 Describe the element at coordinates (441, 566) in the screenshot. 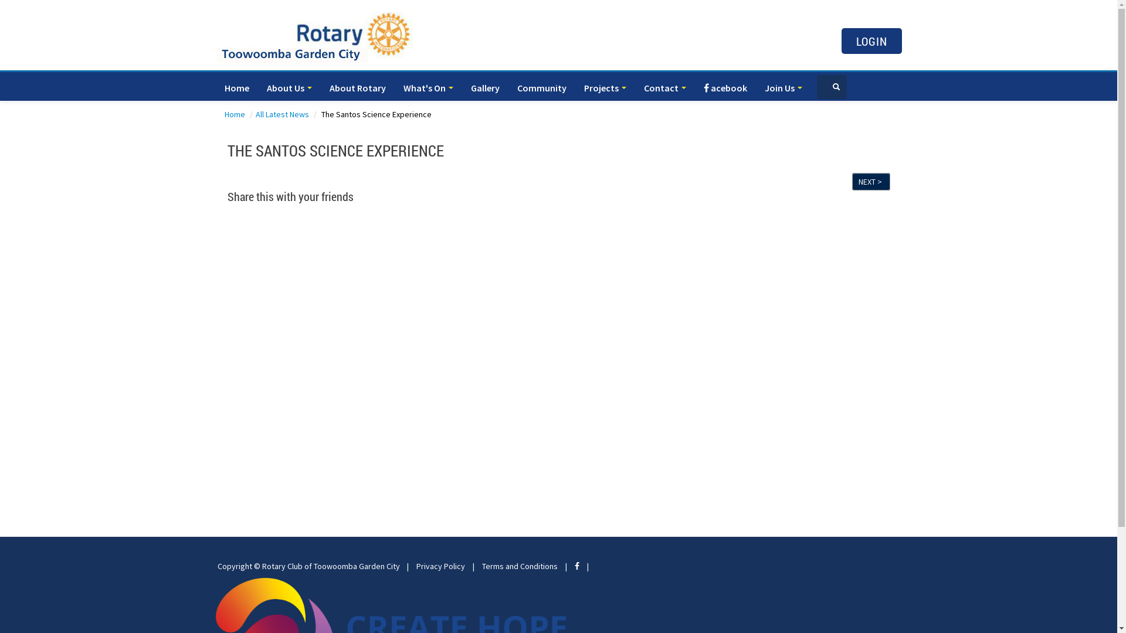

I see `Privacy Policy` at that location.